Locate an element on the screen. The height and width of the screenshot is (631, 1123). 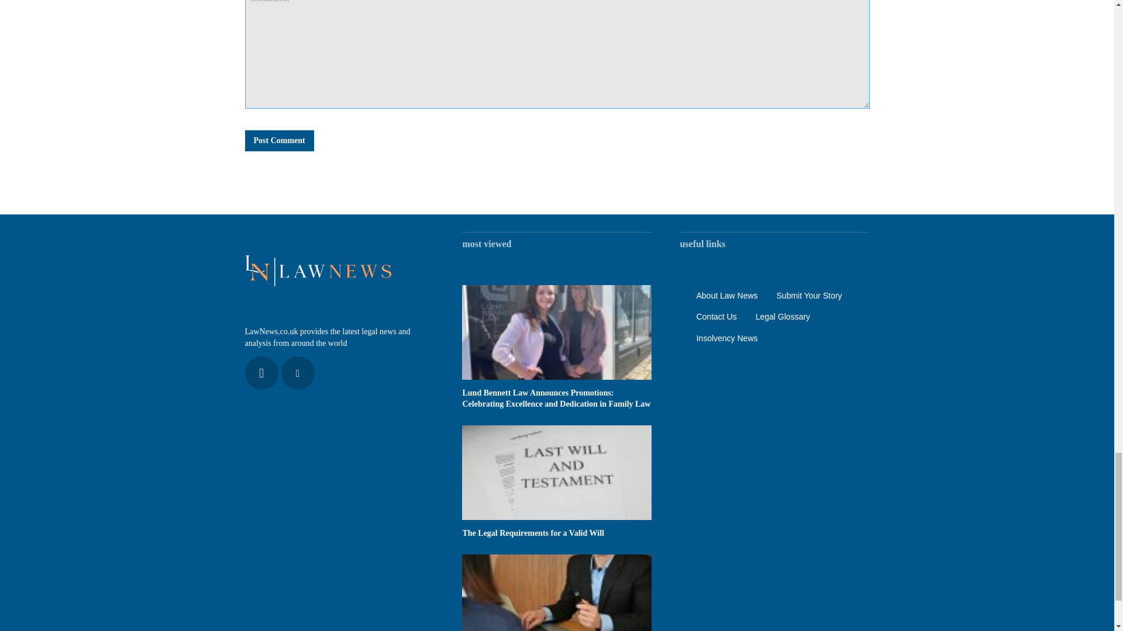
Post Comment is located at coordinates (278, 140).